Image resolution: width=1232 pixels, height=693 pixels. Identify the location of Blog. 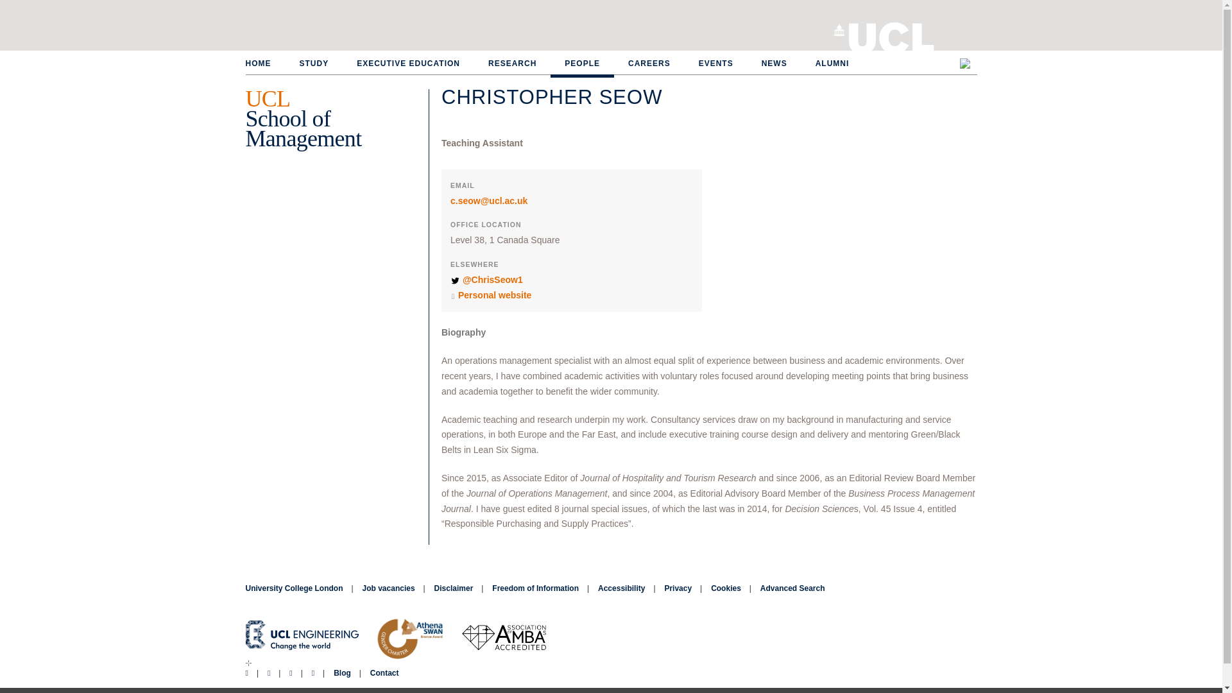
(343, 673).